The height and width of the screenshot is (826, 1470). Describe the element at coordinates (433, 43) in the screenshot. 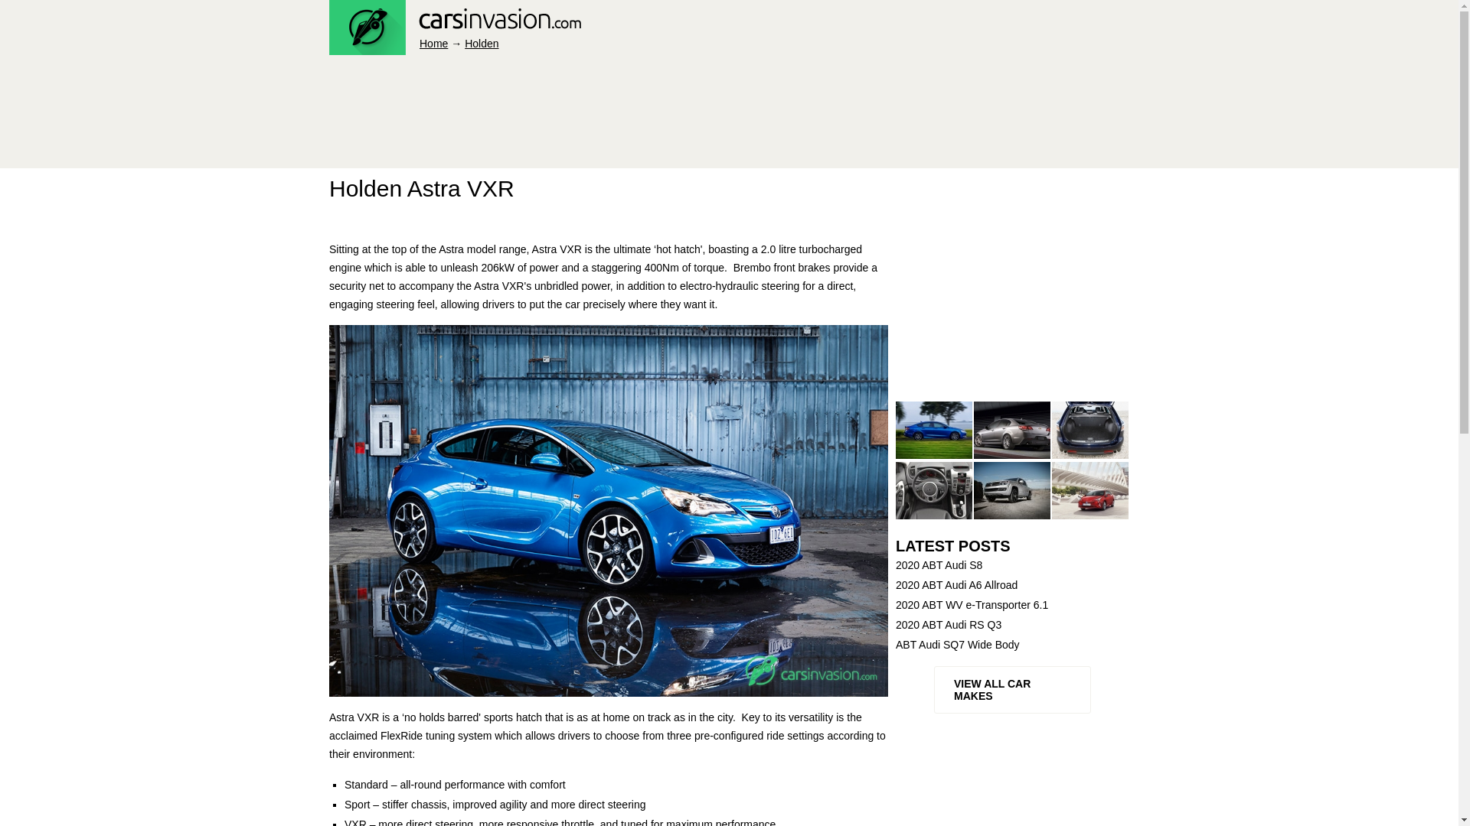

I see `Home` at that location.